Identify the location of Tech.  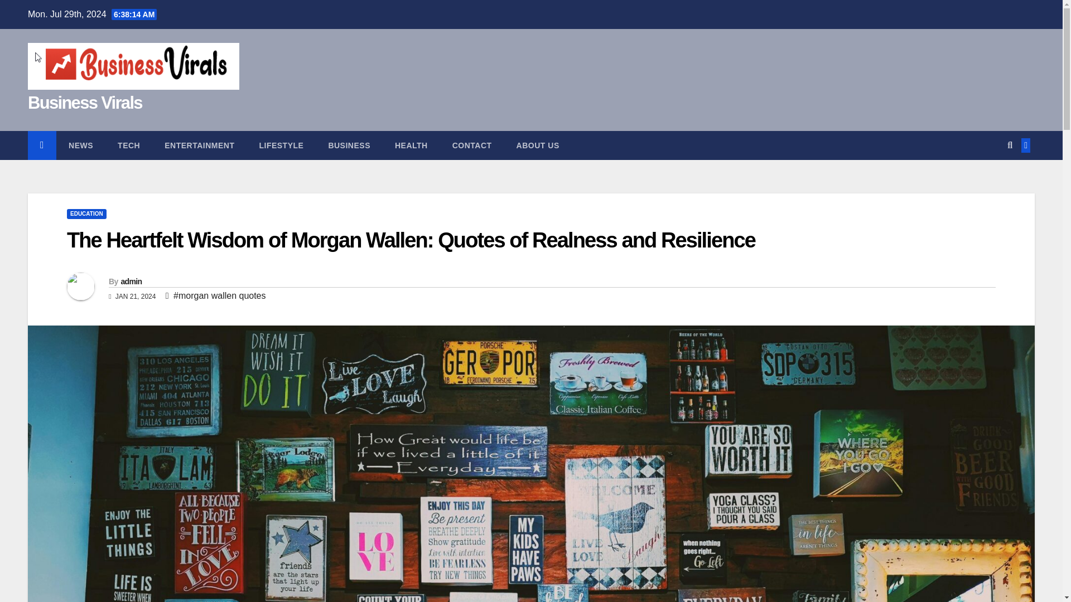
(128, 145).